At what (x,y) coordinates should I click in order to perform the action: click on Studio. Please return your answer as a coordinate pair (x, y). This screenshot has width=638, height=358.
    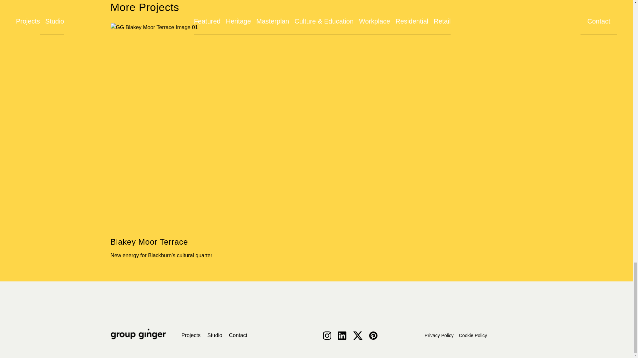
    Looking at the image, I should click on (215, 335).